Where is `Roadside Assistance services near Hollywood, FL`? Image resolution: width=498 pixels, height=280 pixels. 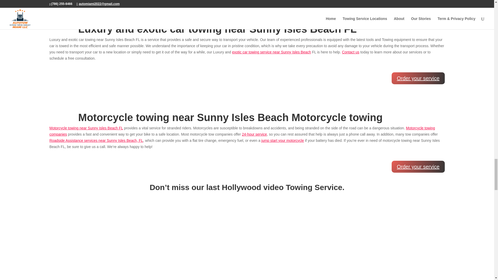 Roadside Assistance services near Hollywood, FL is located at coordinates (96, 140).